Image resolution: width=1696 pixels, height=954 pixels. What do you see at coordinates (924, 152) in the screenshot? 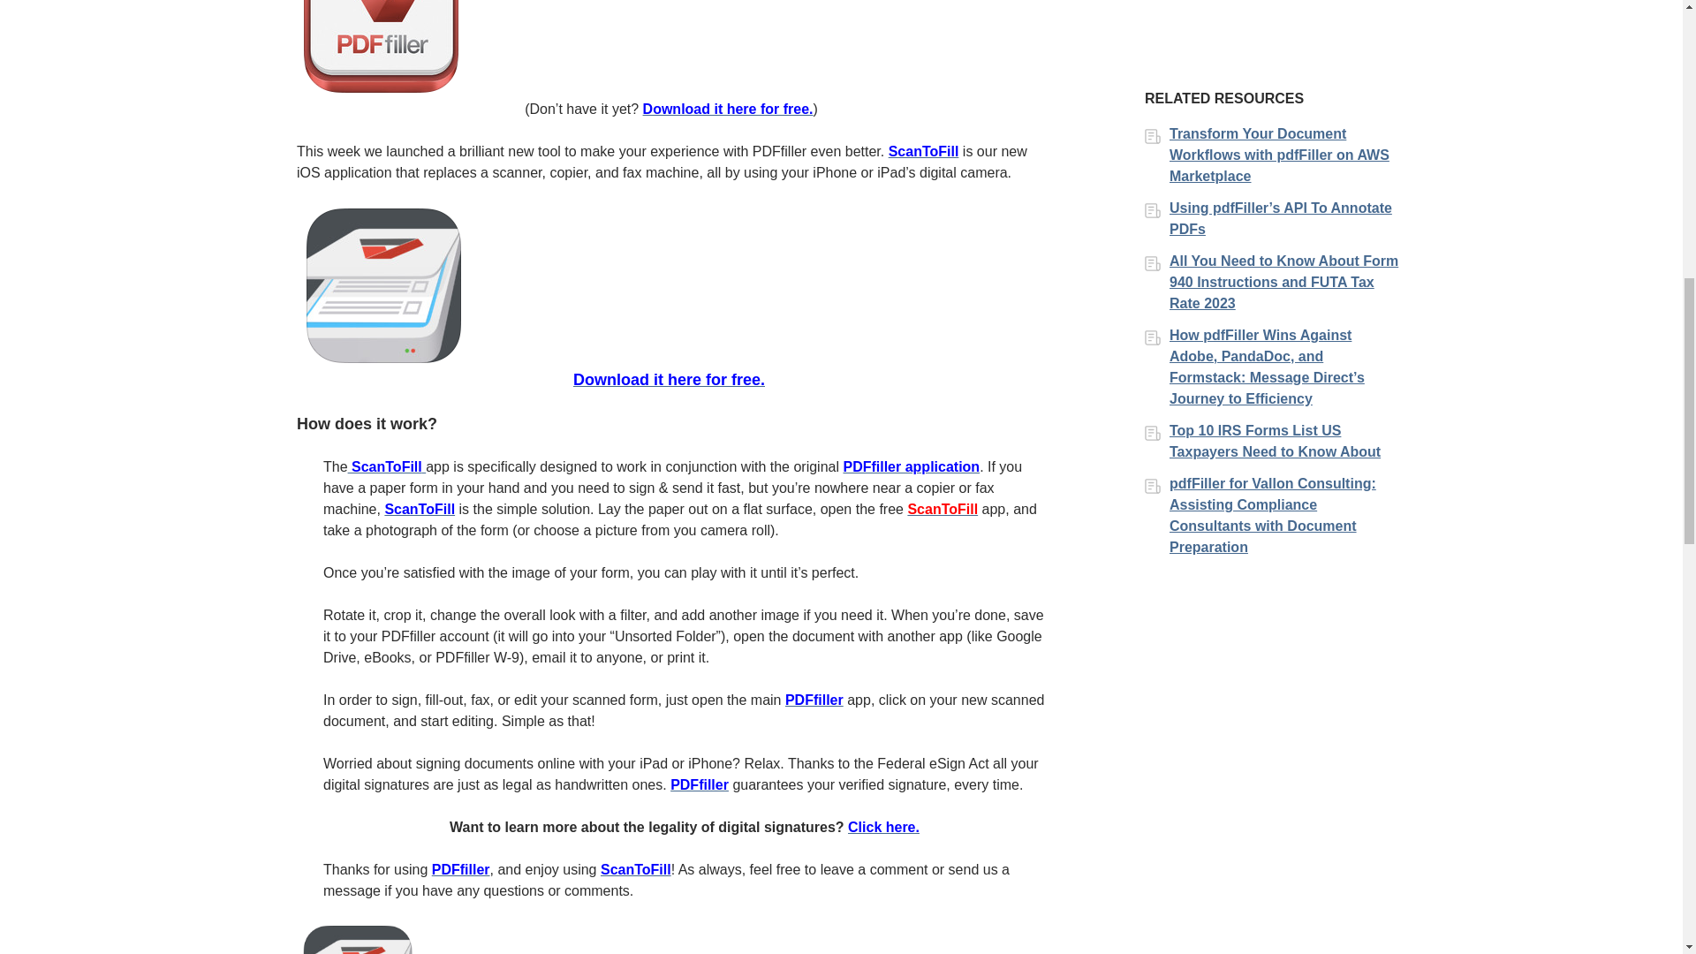
I see `ScanToFill App` at bounding box center [924, 152].